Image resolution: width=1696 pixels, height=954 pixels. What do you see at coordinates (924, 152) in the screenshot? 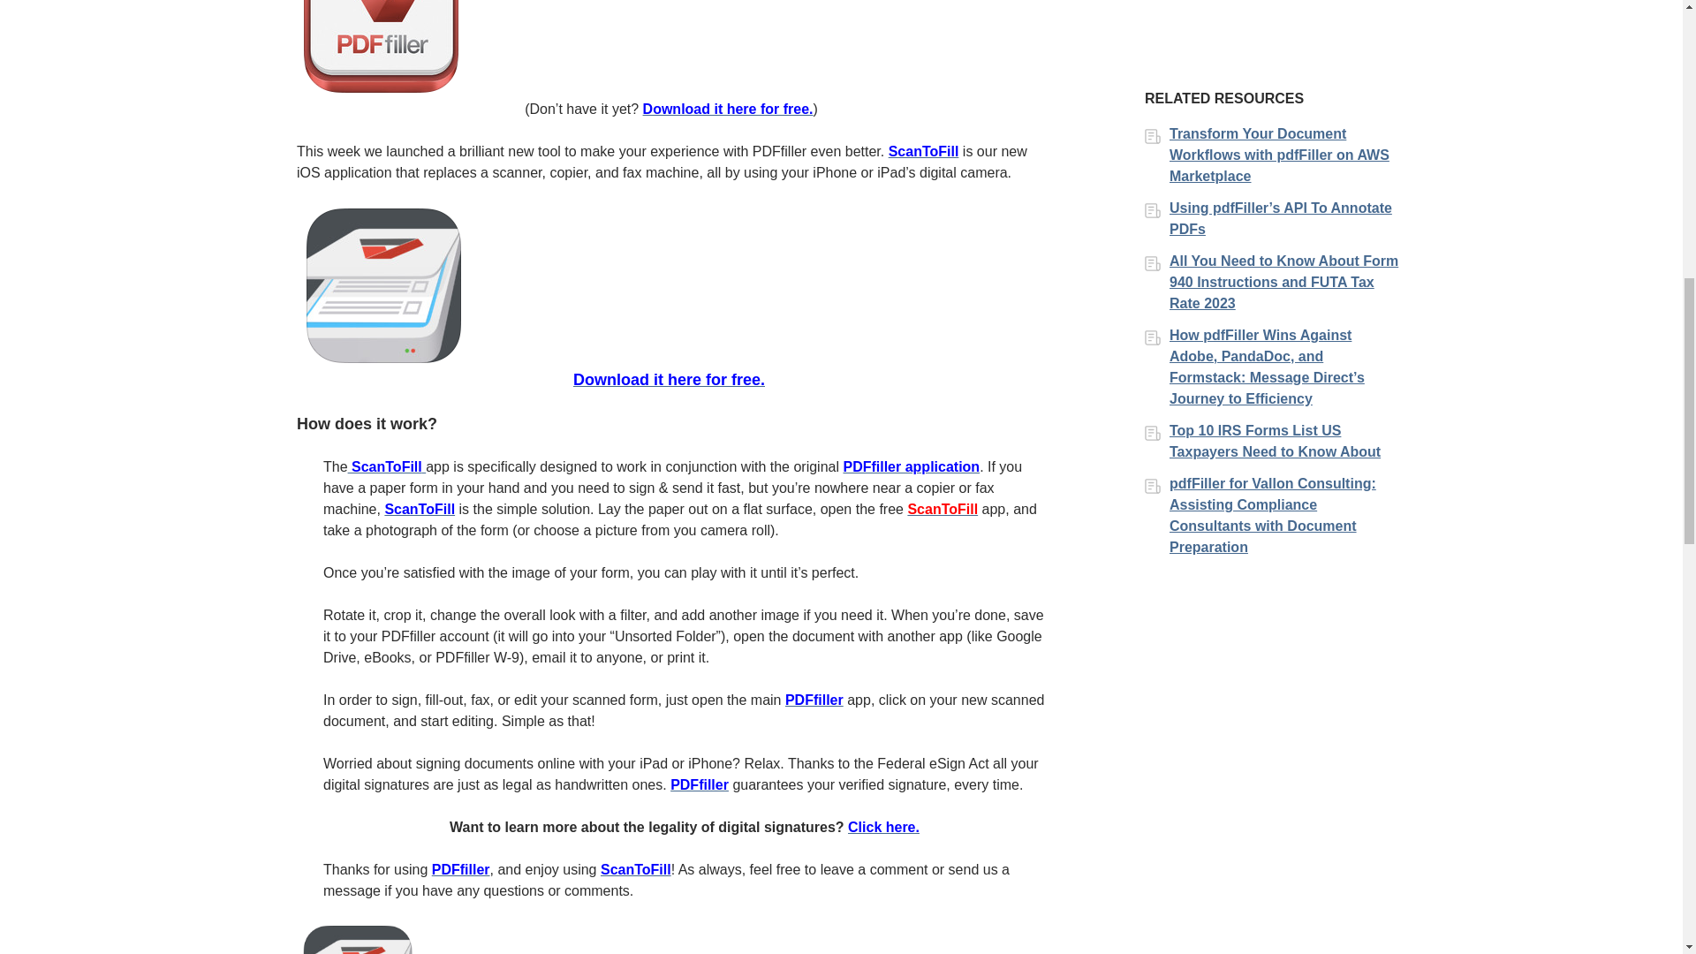
I see `ScanToFill App` at bounding box center [924, 152].